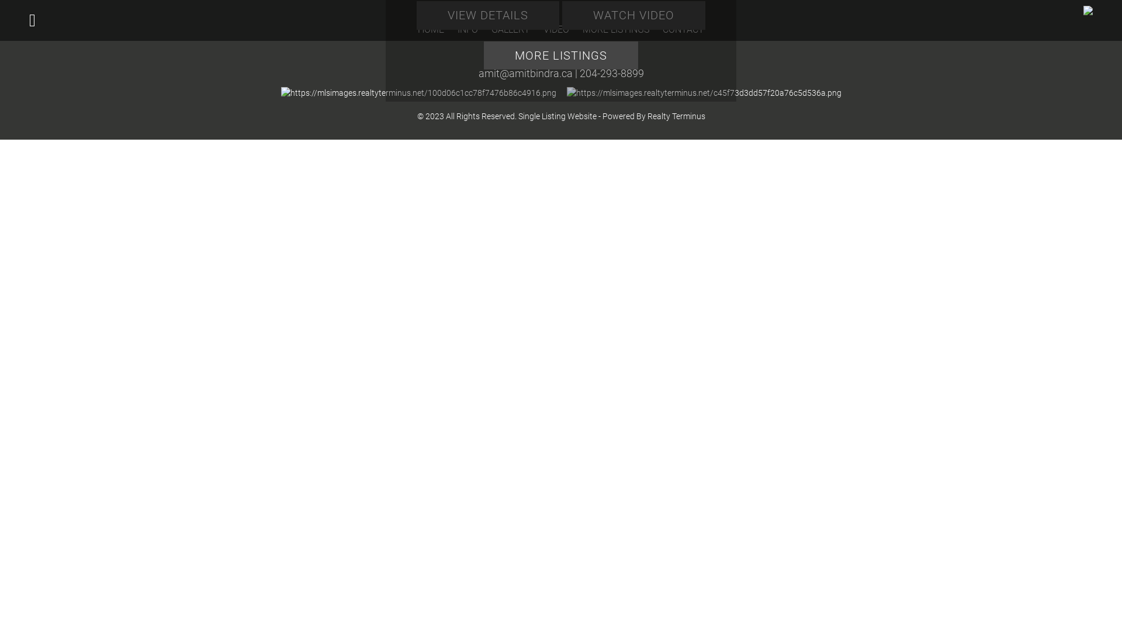 The image size is (1122, 631). What do you see at coordinates (633, 15) in the screenshot?
I see `WATCH VIDEO` at bounding box center [633, 15].